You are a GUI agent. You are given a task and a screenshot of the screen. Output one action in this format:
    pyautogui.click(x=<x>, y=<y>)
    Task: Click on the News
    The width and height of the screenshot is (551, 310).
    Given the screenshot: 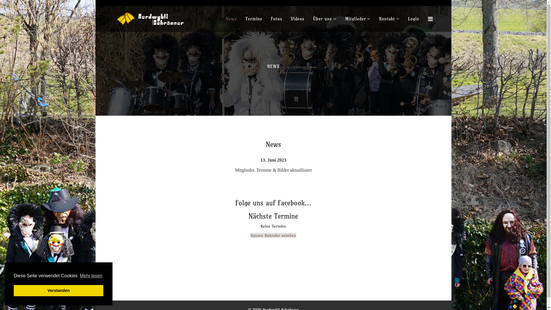 What is the action you would take?
    pyautogui.click(x=231, y=19)
    